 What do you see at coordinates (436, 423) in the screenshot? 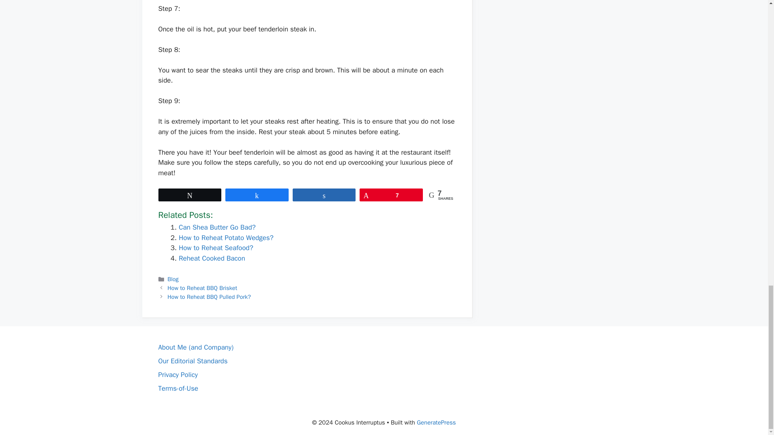
I see `GeneratePress` at bounding box center [436, 423].